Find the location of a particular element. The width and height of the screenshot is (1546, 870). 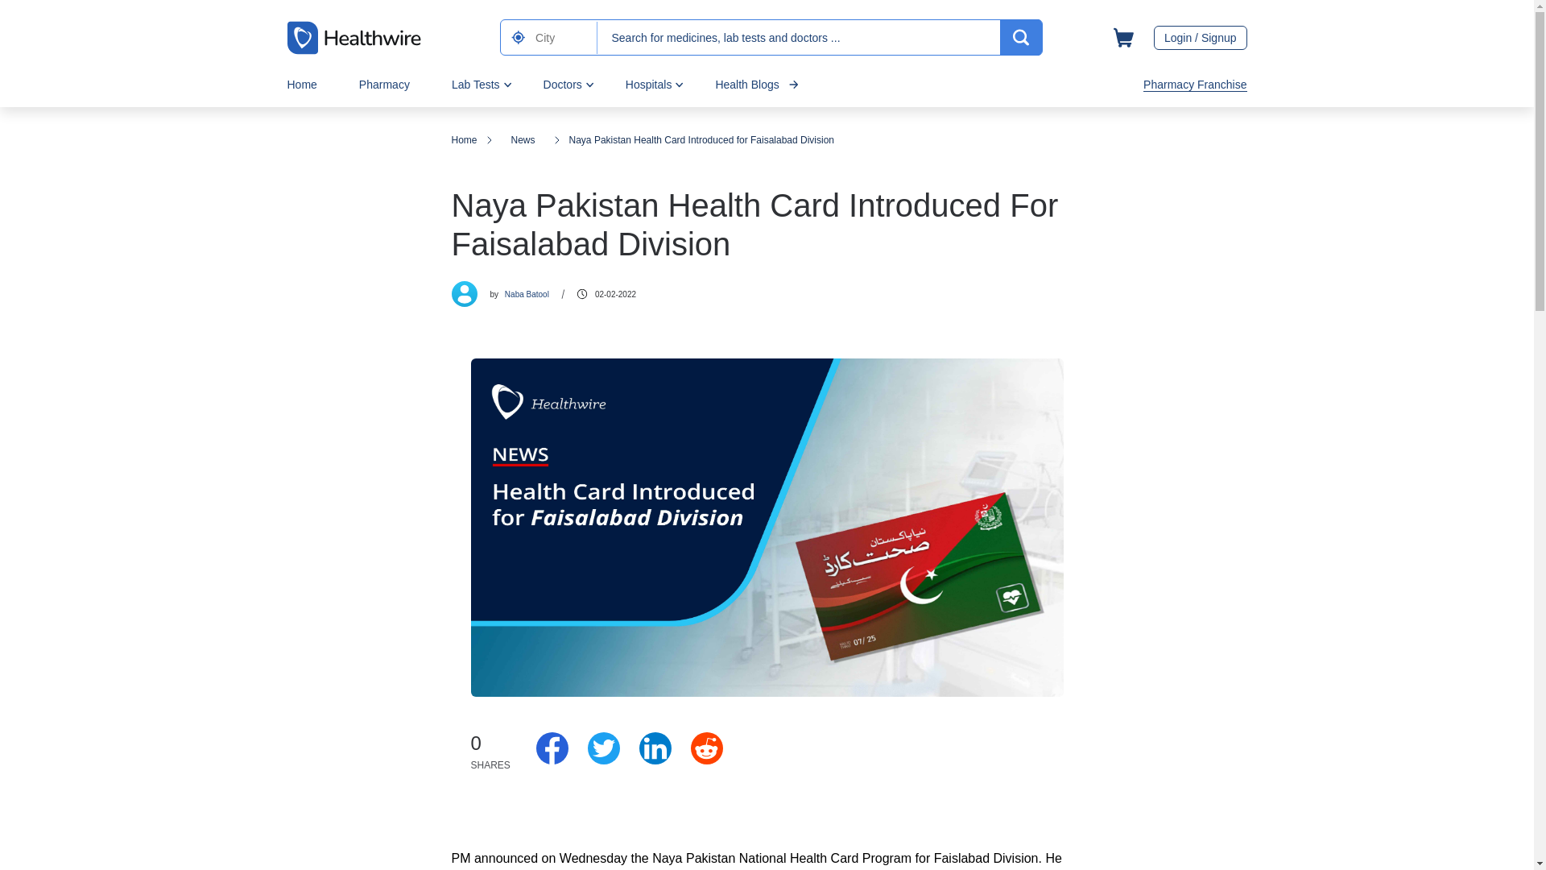

Home is located at coordinates (301, 84).